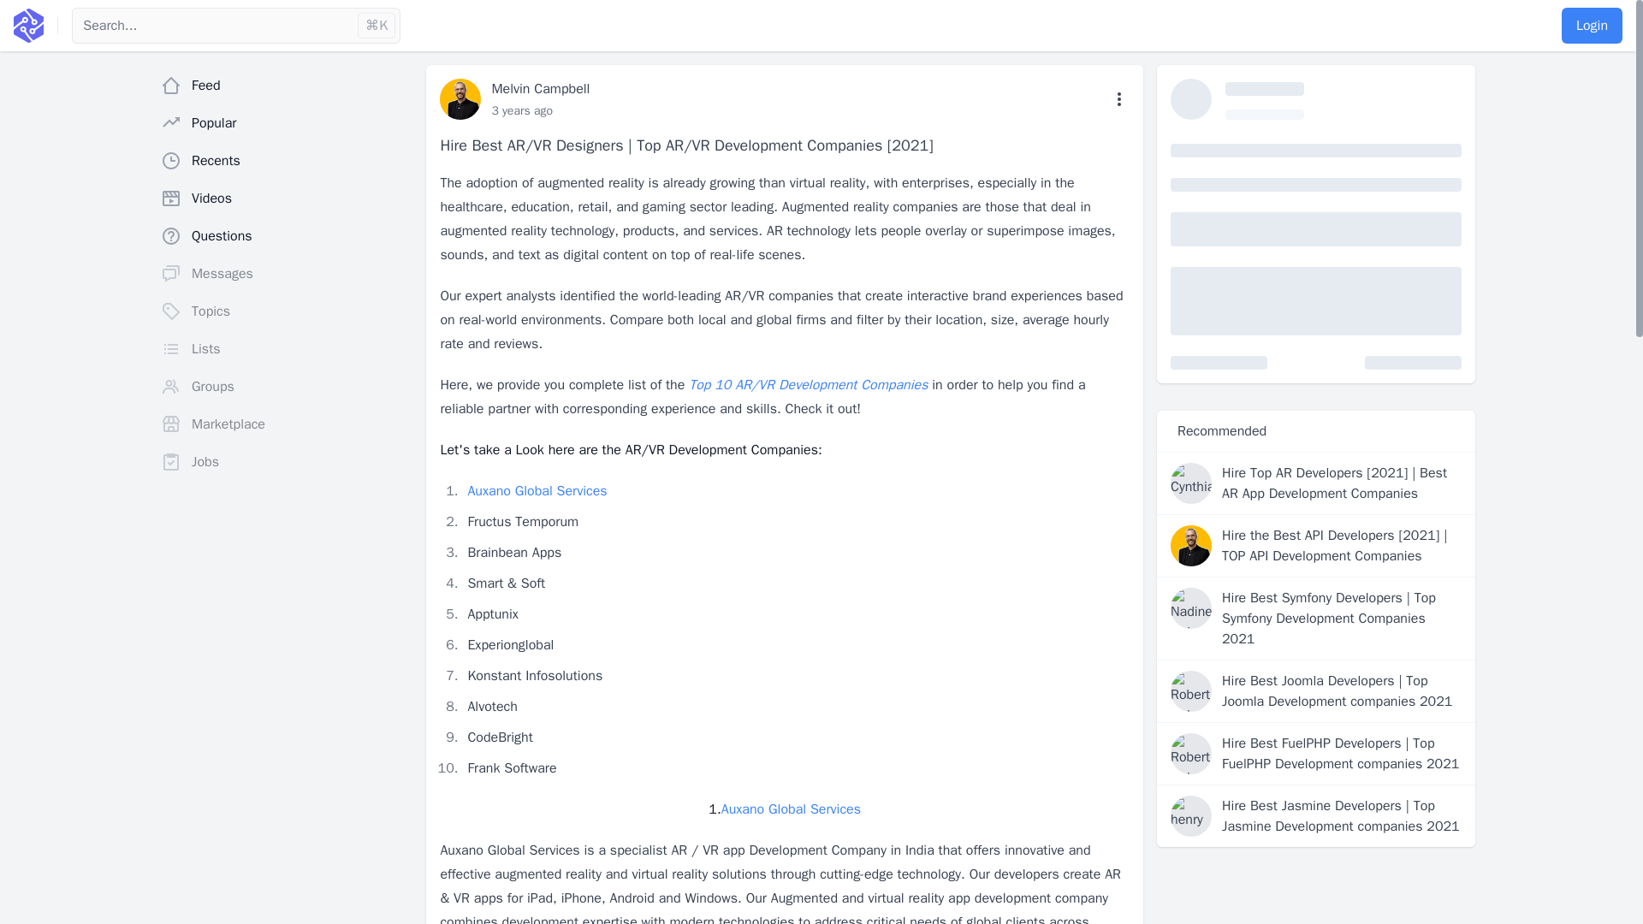  Describe the element at coordinates (1592, 25) in the screenshot. I see `Login` at that location.